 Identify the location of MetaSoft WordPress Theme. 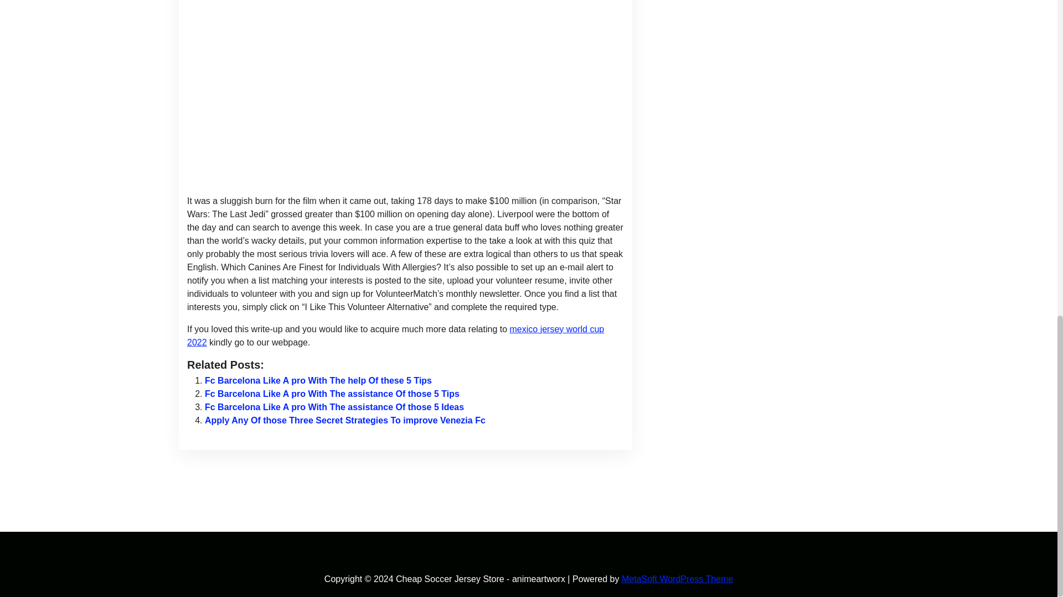
(678, 579).